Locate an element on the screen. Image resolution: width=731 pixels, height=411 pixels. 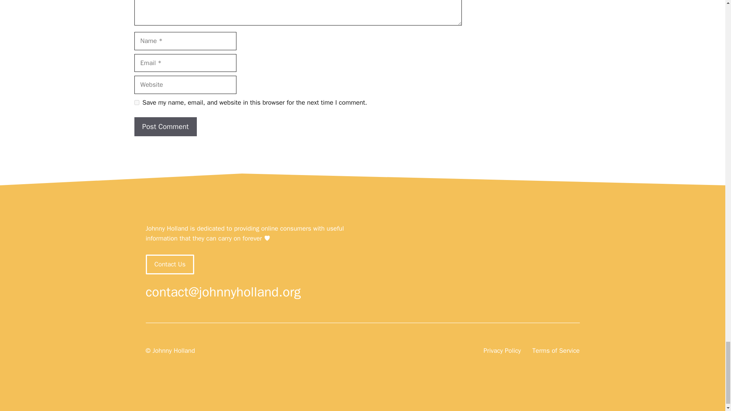
yes is located at coordinates (136, 103).